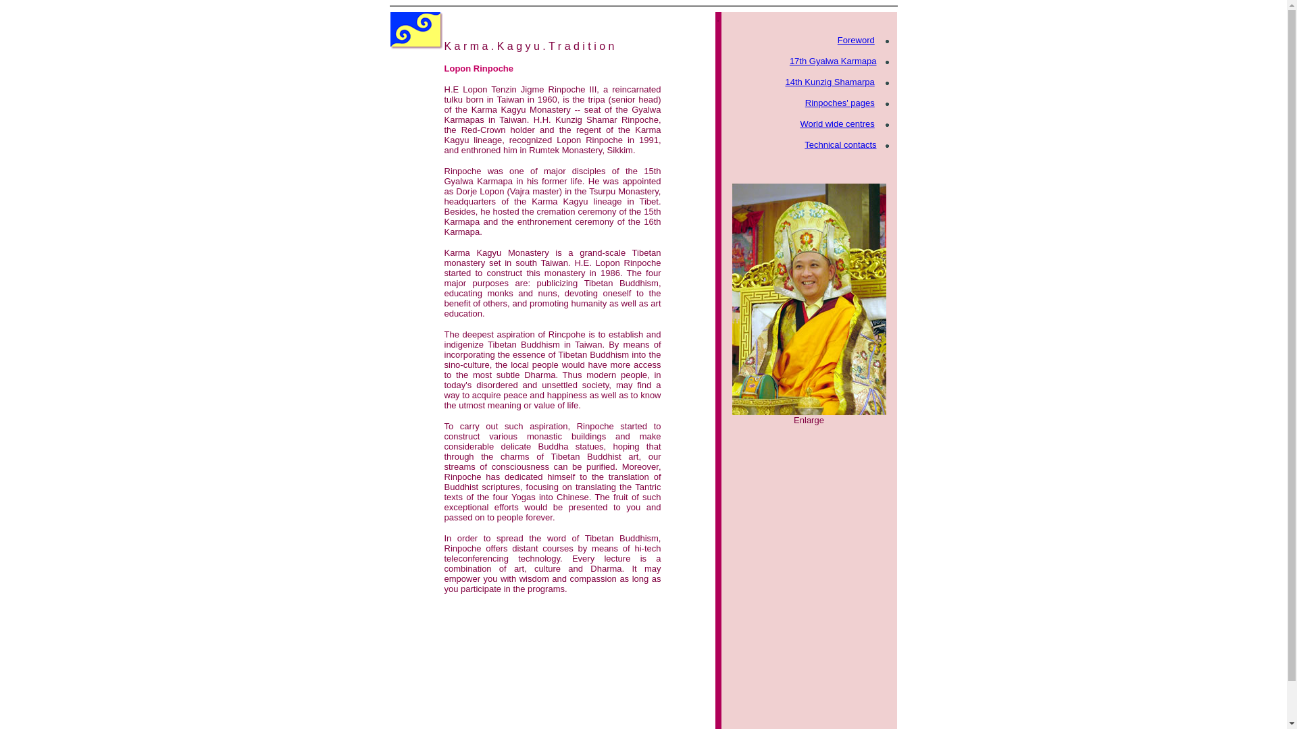 The width and height of the screenshot is (1297, 729). Describe the element at coordinates (856, 39) in the screenshot. I see `Foreword` at that location.